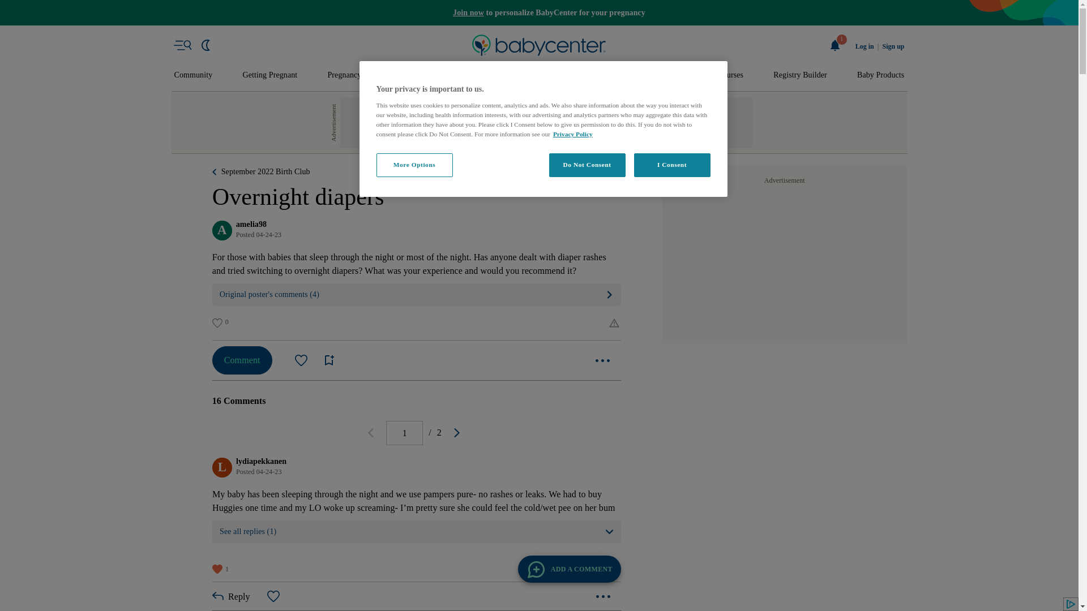 The image size is (1087, 611). Describe the element at coordinates (412, 75) in the screenshot. I see `Baby Names` at that location.